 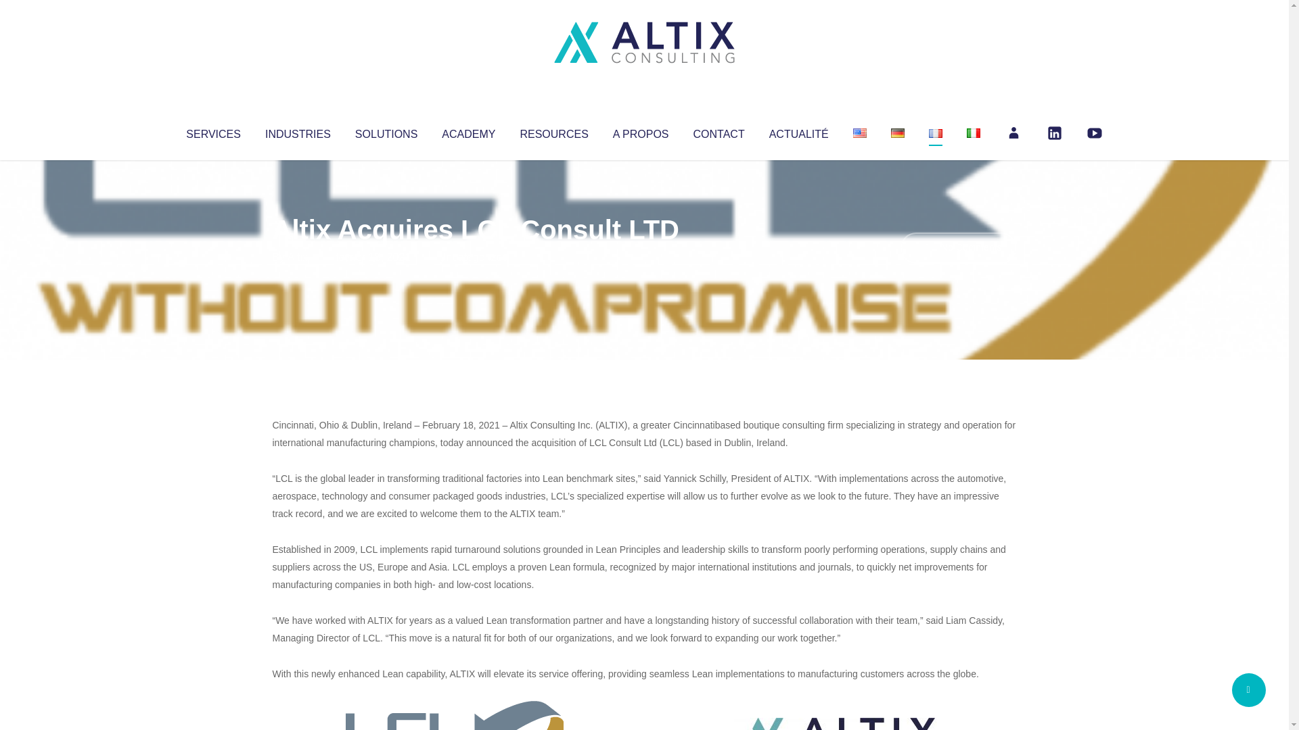 I want to click on INDUSTRIES, so click(x=298, y=131).